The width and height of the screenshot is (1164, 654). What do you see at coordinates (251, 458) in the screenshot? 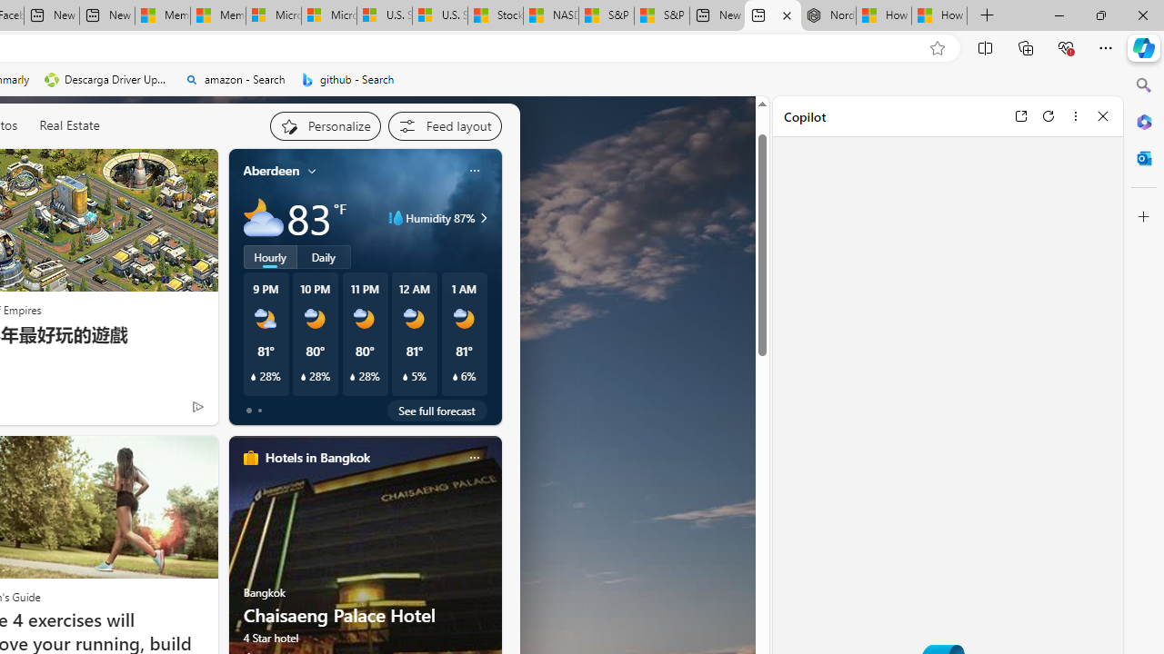
I see `hotels-header-icon` at bounding box center [251, 458].